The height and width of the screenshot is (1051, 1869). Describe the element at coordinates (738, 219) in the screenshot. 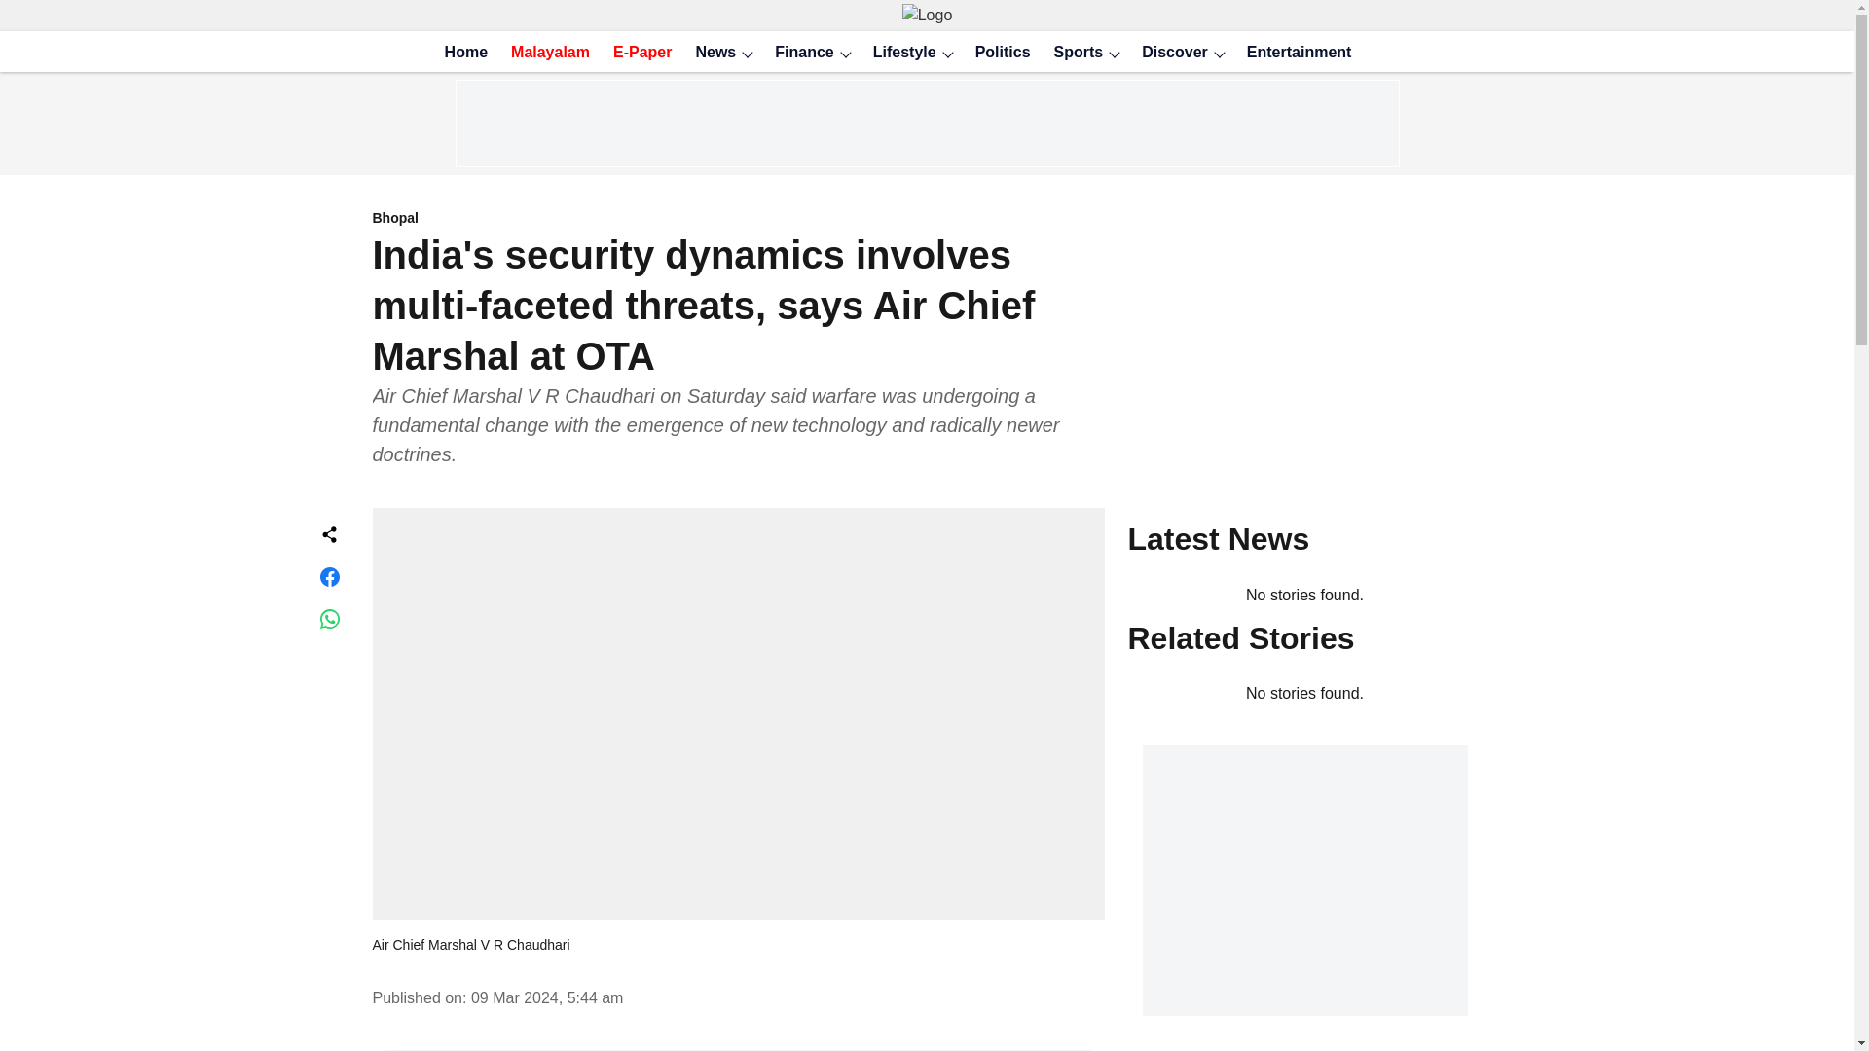

I see `Bhopal` at that location.